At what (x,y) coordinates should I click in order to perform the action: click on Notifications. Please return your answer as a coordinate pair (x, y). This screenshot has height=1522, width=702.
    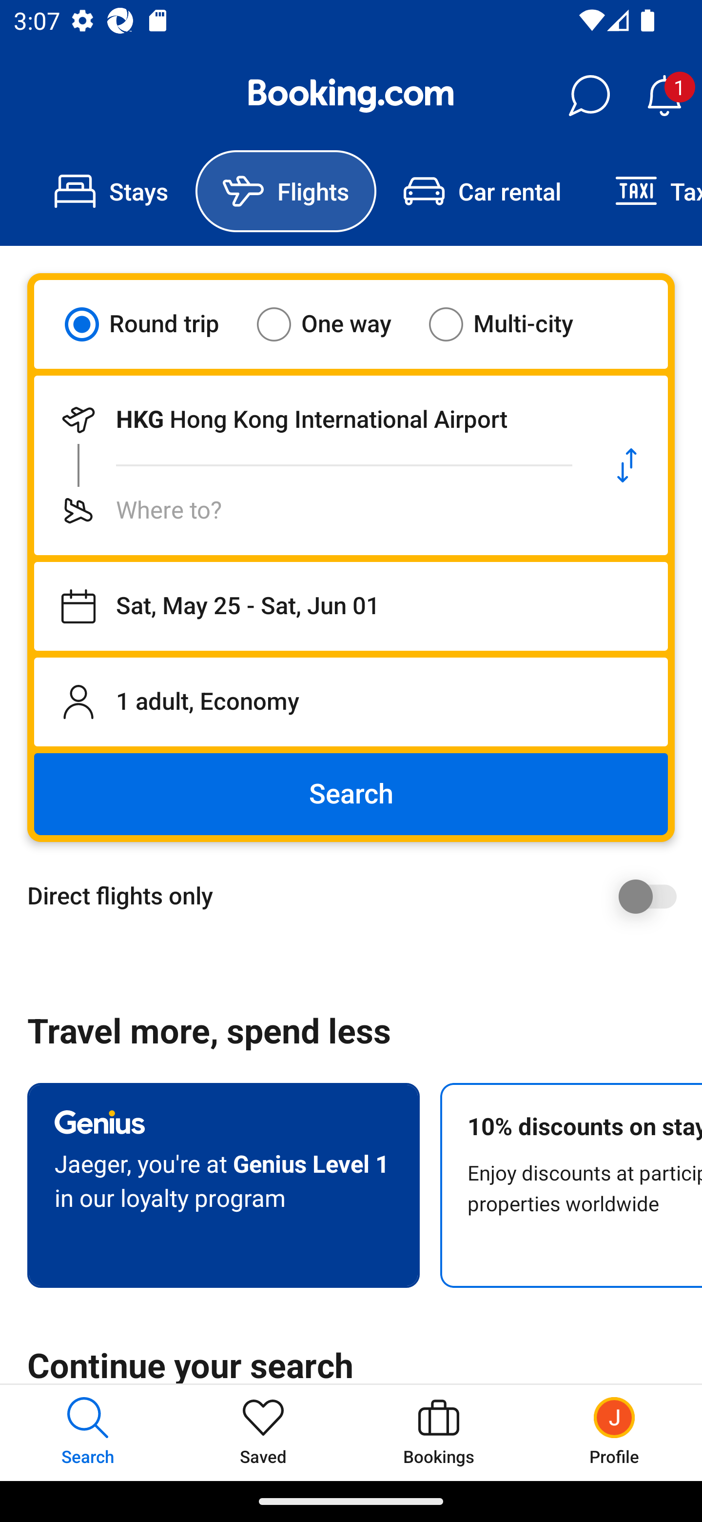
    Looking at the image, I should click on (664, 96).